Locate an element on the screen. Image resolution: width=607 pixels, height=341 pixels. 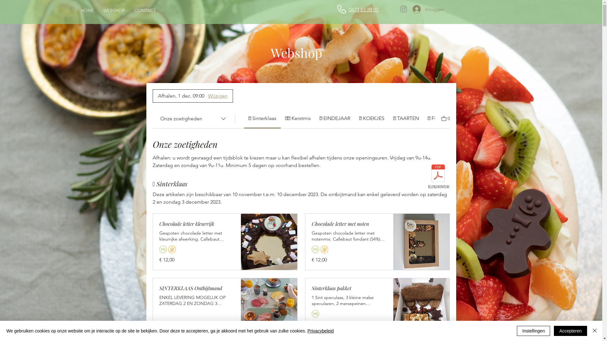
Chocolade letter met noten is located at coordinates (349, 224).